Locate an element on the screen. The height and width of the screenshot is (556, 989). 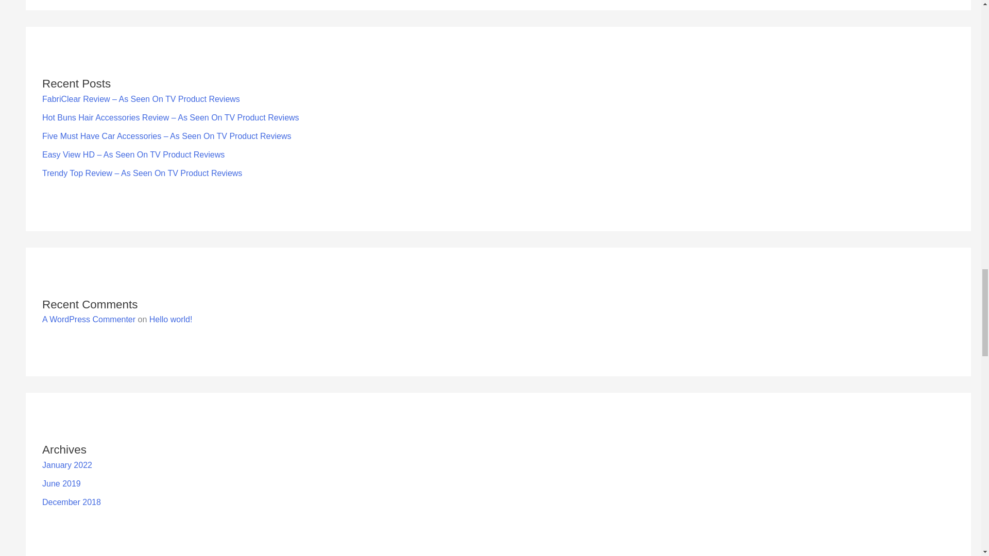
A WordPress Commenter is located at coordinates (89, 319).